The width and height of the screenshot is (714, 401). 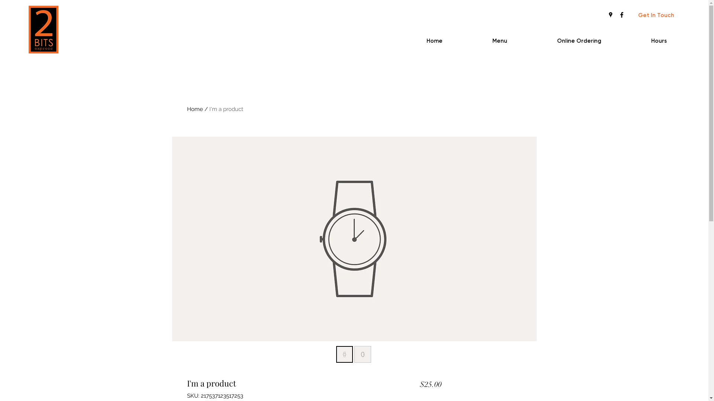 What do you see at coordinates (479, 41) in the screenshot?
I see `Menu` at bounding box center [479, 41].